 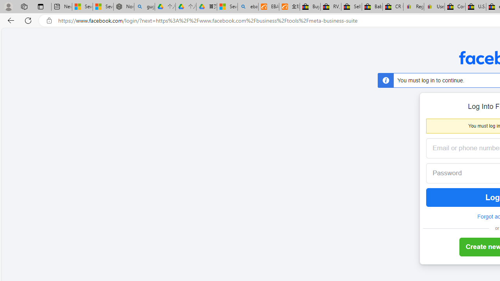 What do you see at coordinates (476, 7) in the screenshot?
I see `U.S. State Privacy Disclosures - eBay Inc.` at bounding box center [476, 7].